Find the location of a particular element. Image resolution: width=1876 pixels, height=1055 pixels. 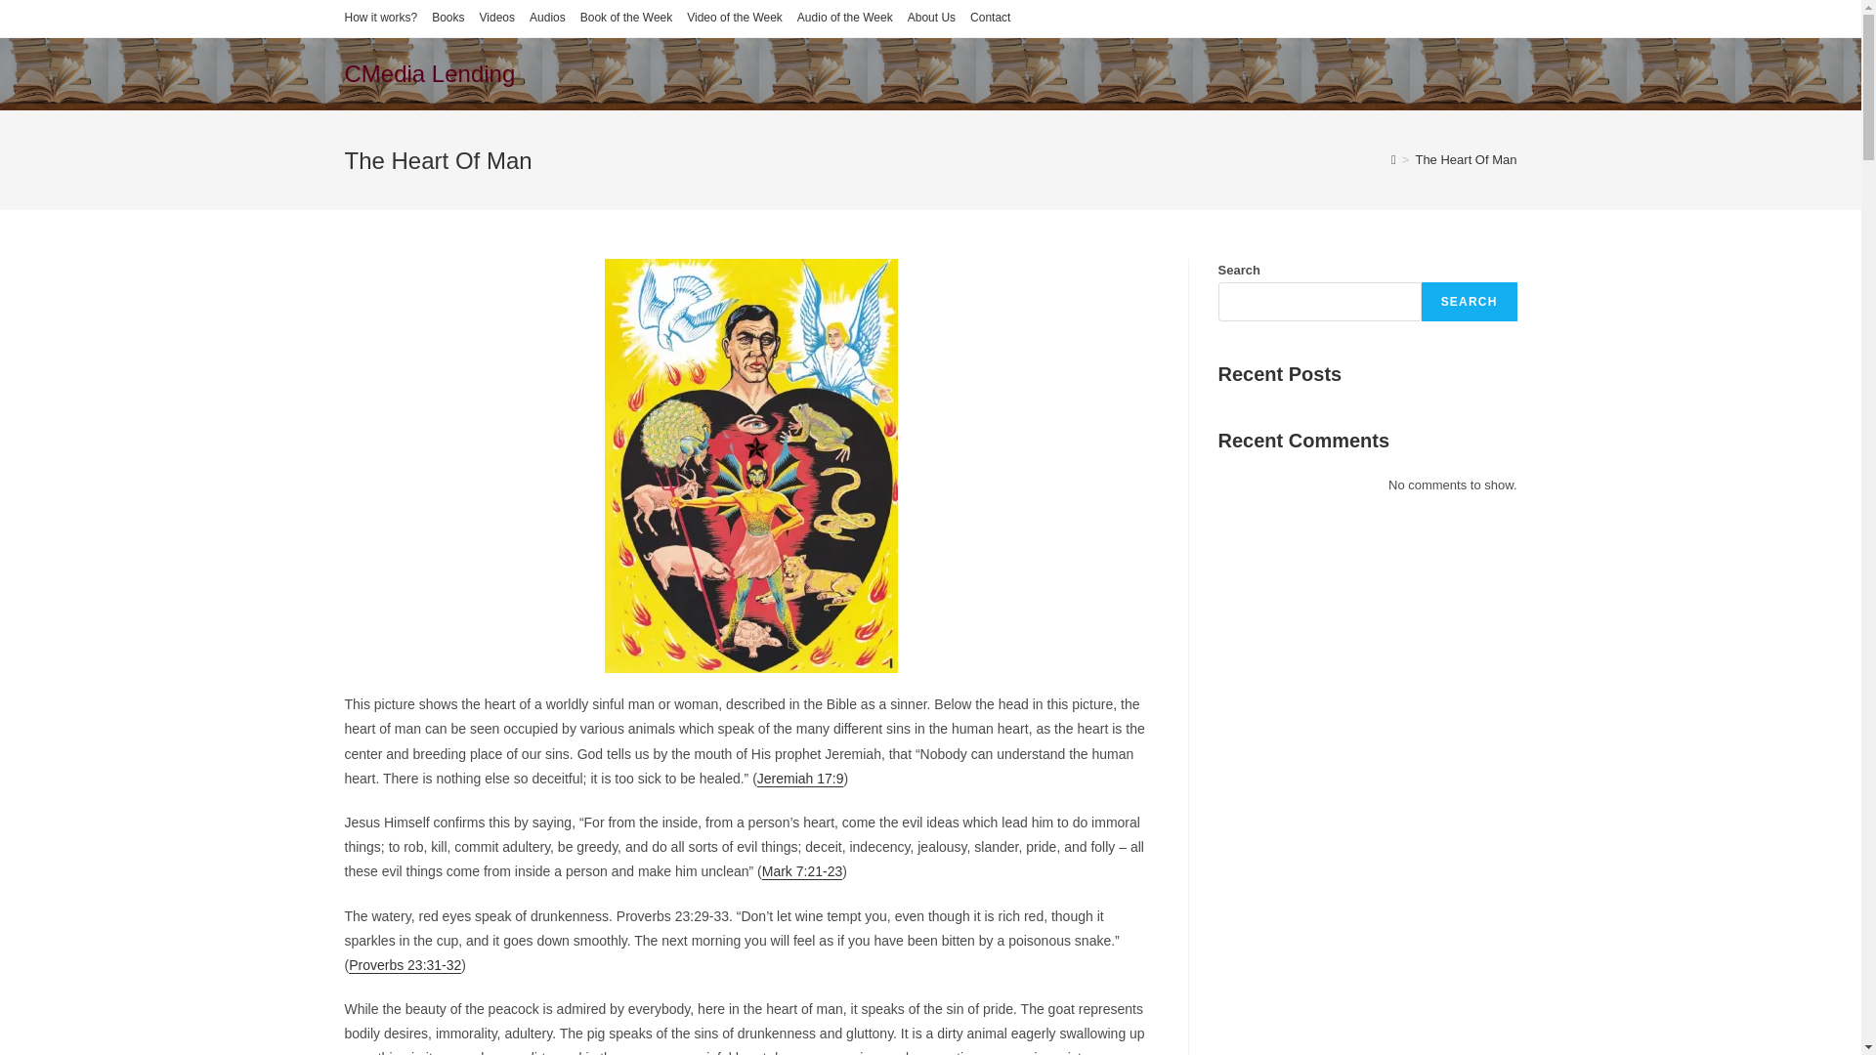

Video of the Week is located at coordinates (734, 18).